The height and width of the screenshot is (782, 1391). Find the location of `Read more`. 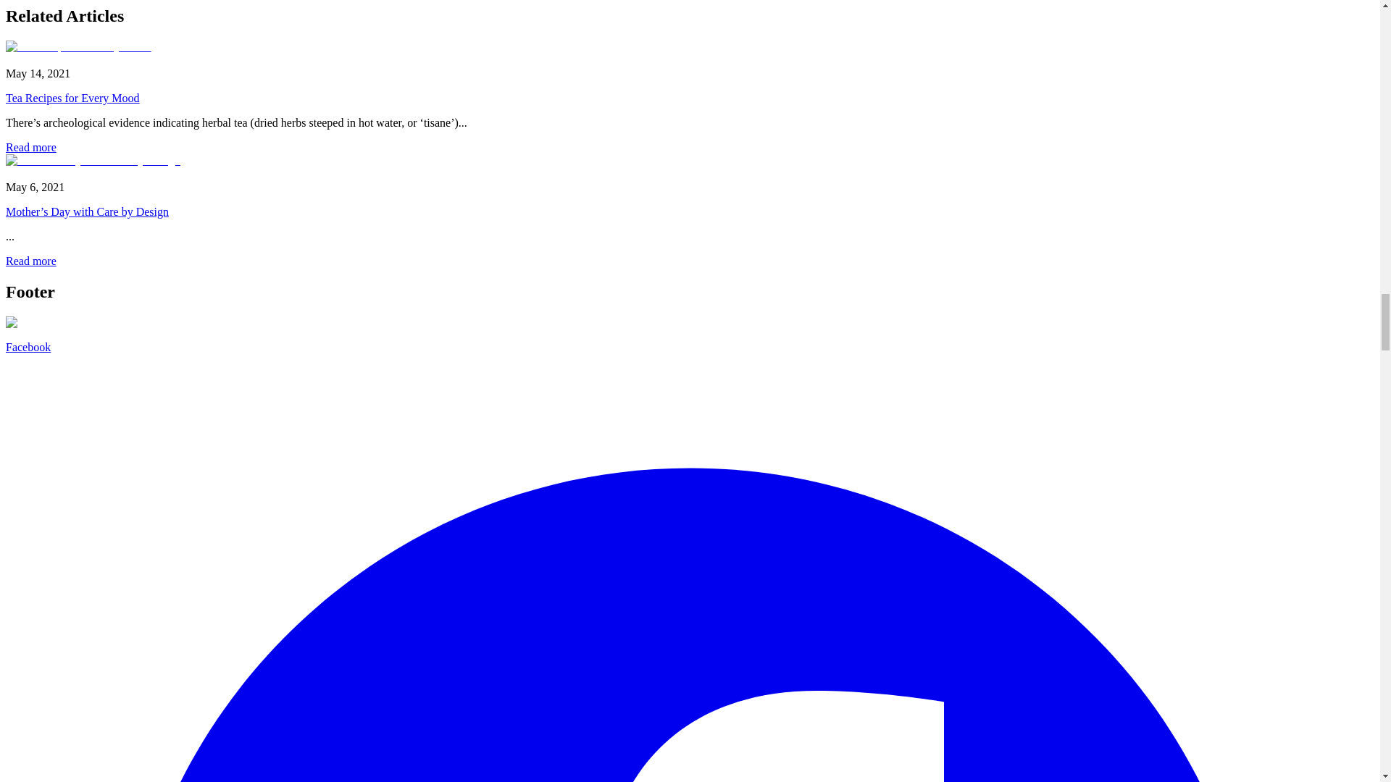

Read more is located at coordinates (30, 261).